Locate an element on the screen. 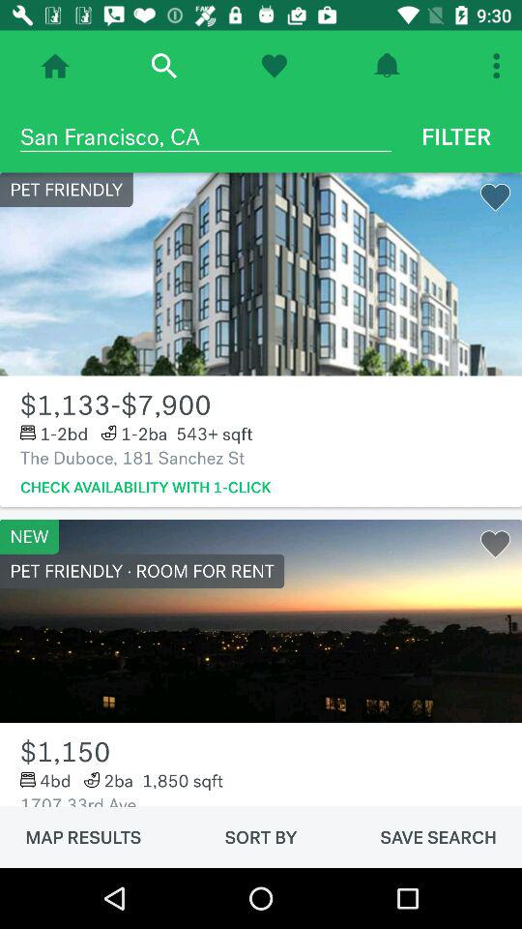  select icon next to the san francisco, ca icon is located at coordinates (456, 136).